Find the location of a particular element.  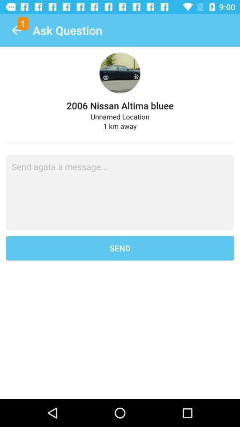

enter message is located at coordinates (120, 192).